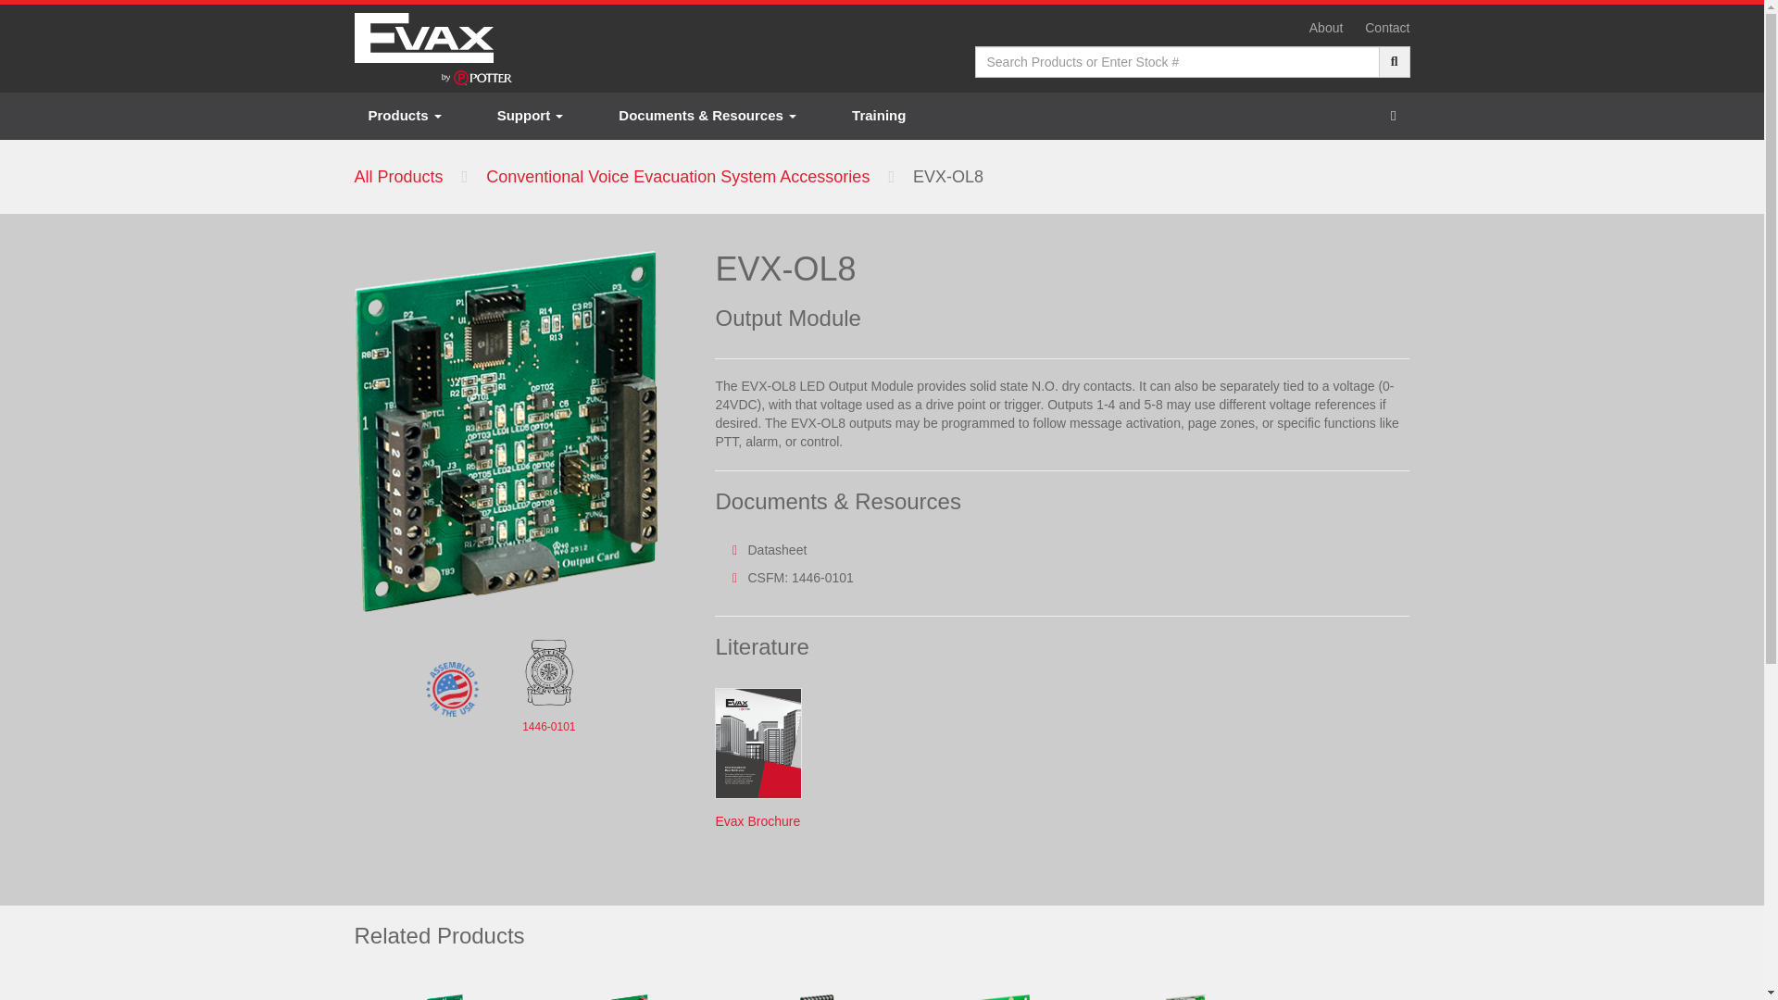 This screenshot has width=1778, height=1000. I want to click on CSFM: 1446-0101, so click(800, 577).